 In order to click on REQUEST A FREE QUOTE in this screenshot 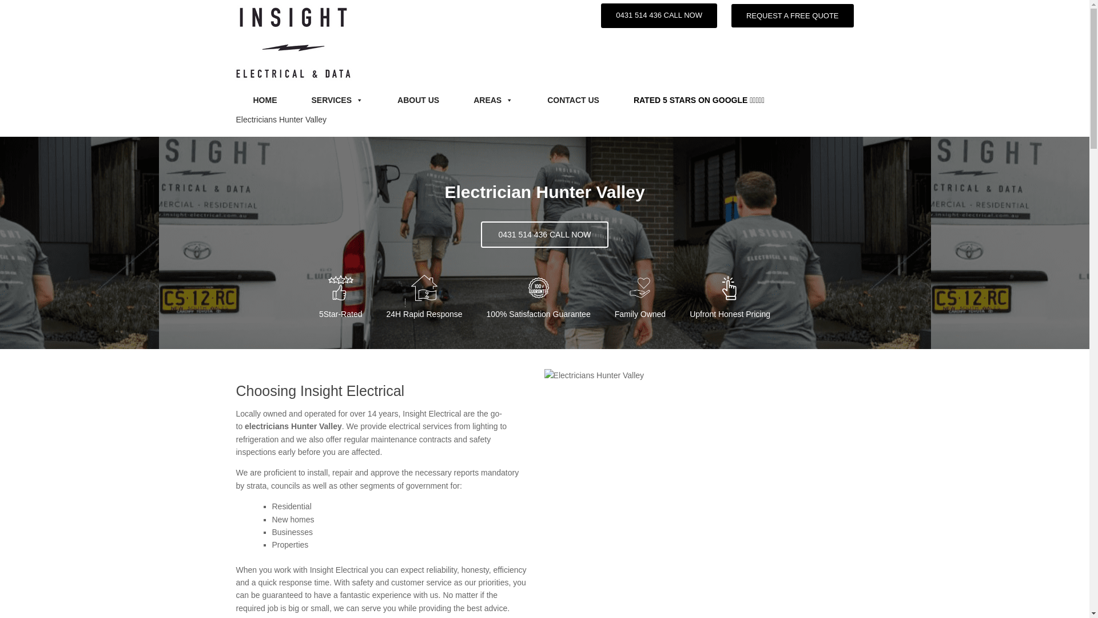, I will do `click(793, 16)`.